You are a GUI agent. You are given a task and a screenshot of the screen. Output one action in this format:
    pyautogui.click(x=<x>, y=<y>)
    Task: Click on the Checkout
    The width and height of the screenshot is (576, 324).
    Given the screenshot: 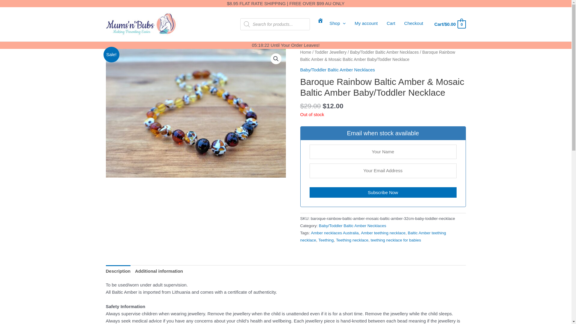 What is the action you would take?
    pyautogui.click(x=413, y=23)
    